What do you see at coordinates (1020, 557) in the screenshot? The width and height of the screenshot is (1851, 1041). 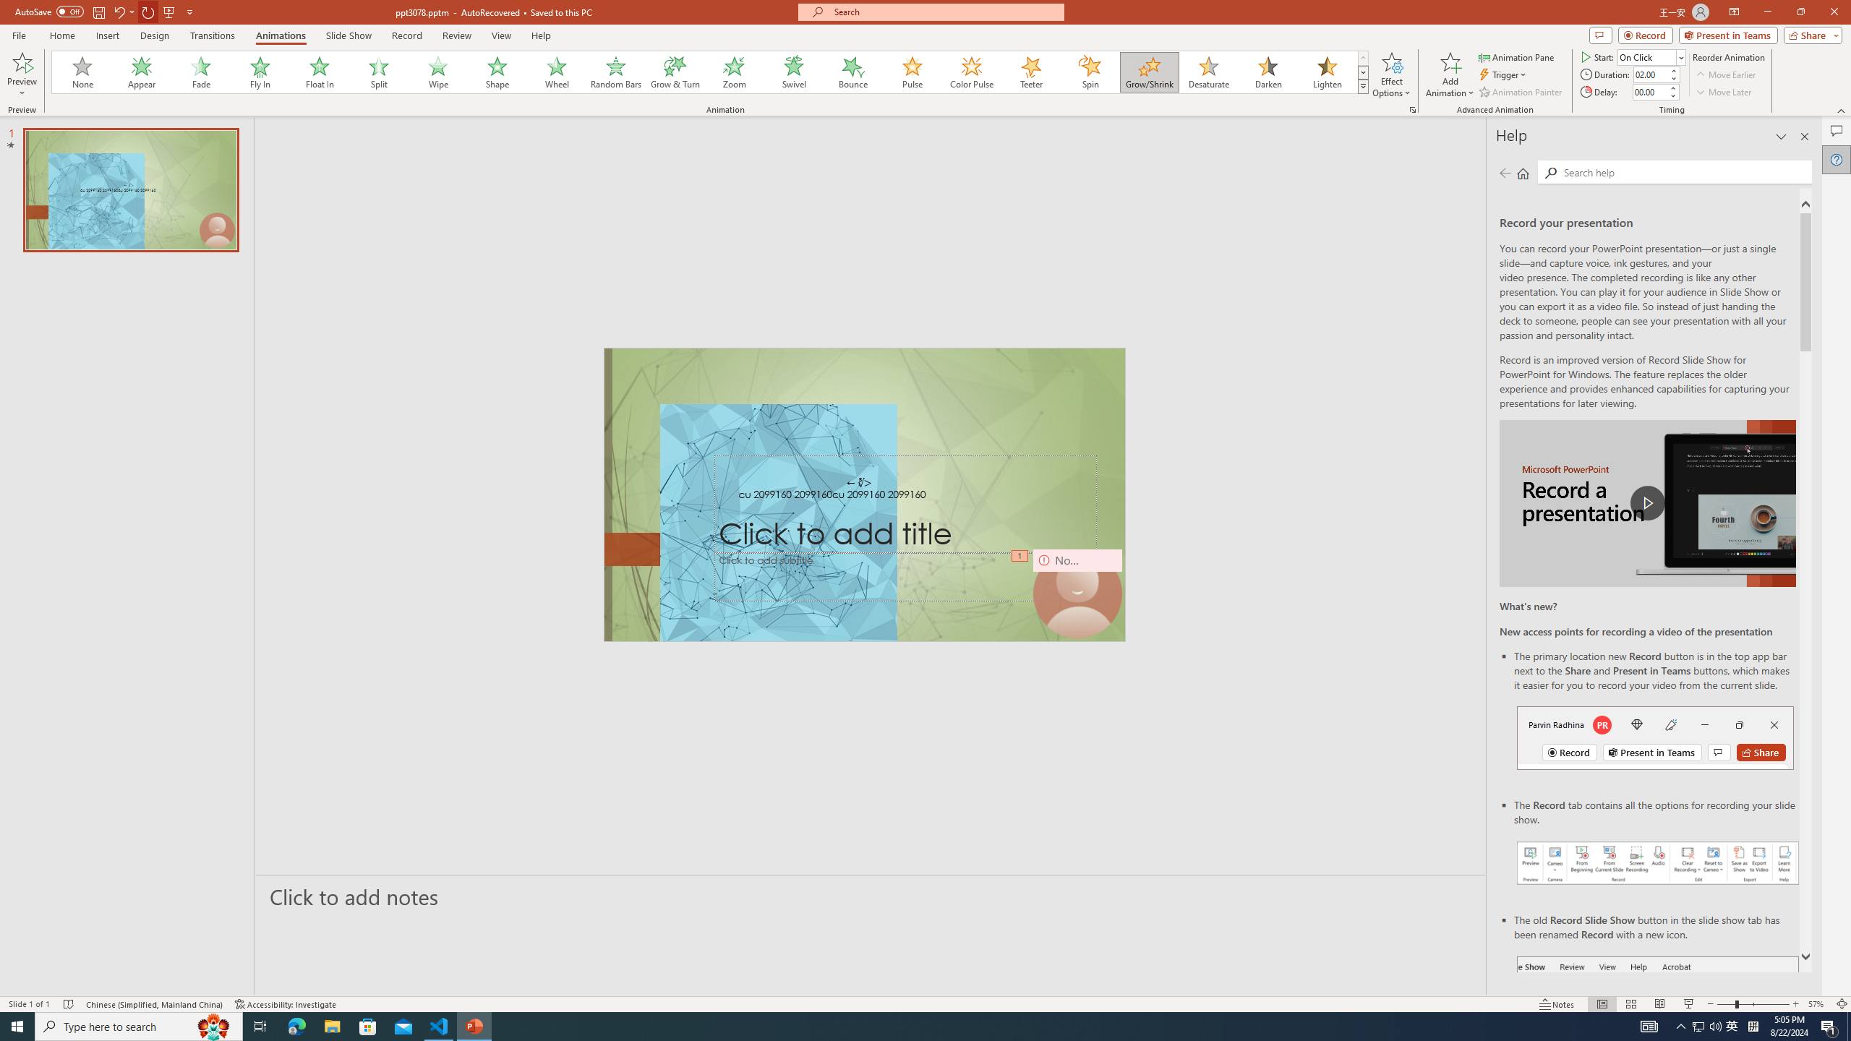 I see `Animation, sequence 1, on Camera 9` at bounding box center [1020, 557].